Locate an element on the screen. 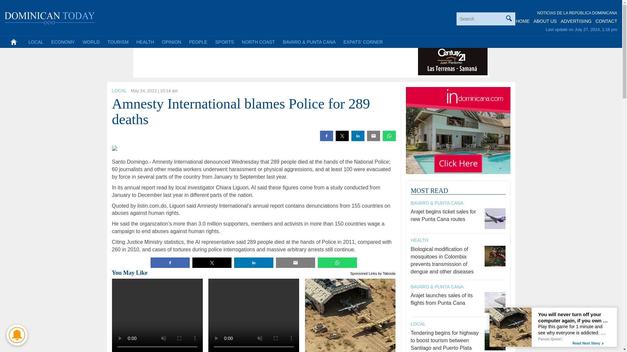 This screenshot has height=352, width=627. HOME is located at coordinates (523, 21).